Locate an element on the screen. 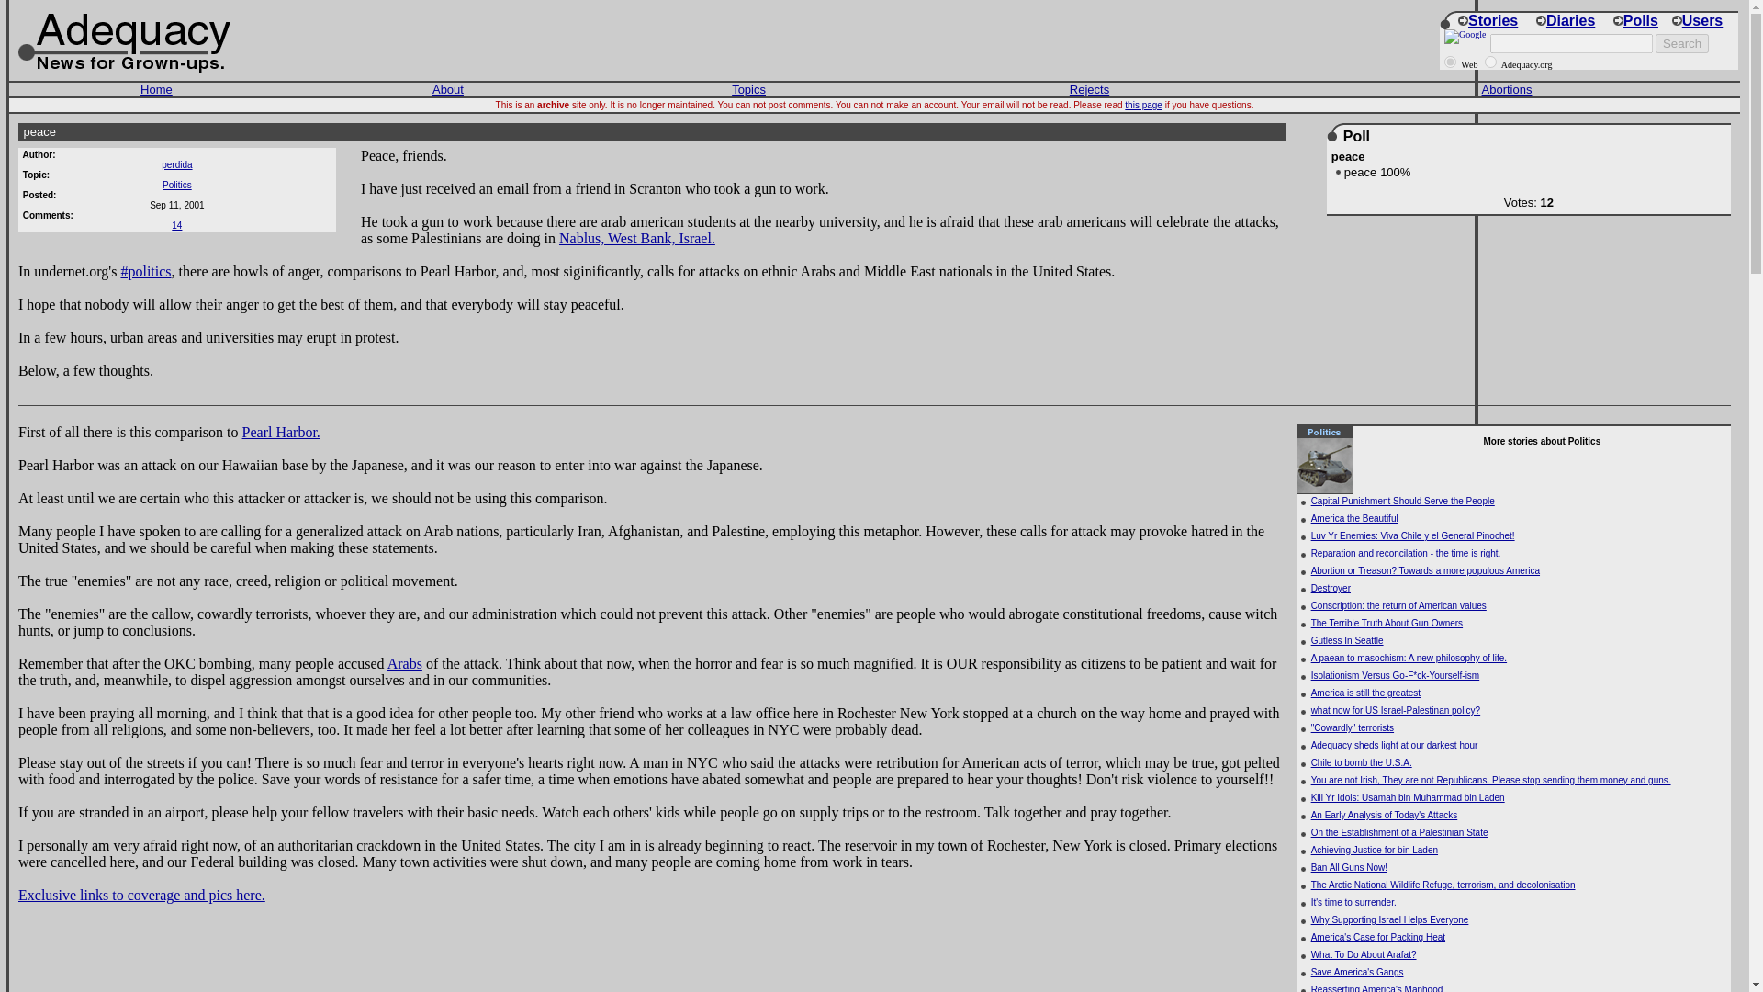 The height and width of the screenshot is (992, 1763). A paean to masochism: A new philosophy of life. is located at coordinates (1409, 658).